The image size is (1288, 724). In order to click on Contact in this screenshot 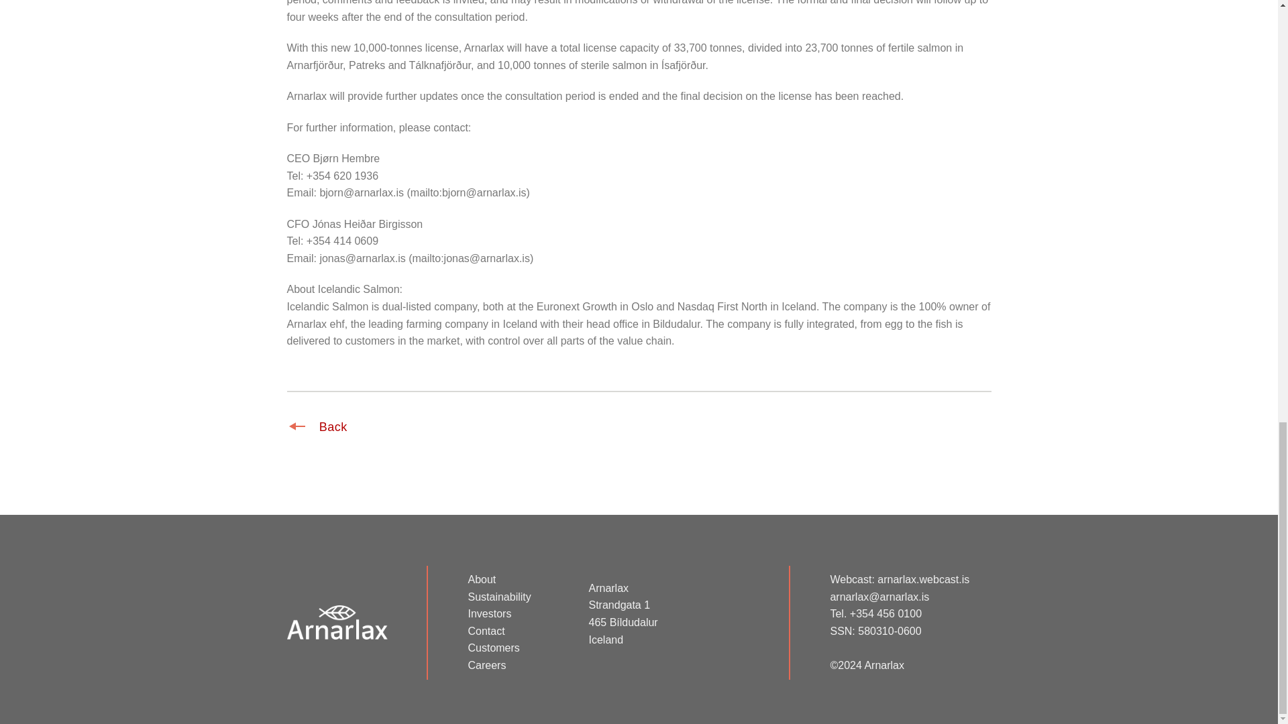, I will do `click(486, 631)`.